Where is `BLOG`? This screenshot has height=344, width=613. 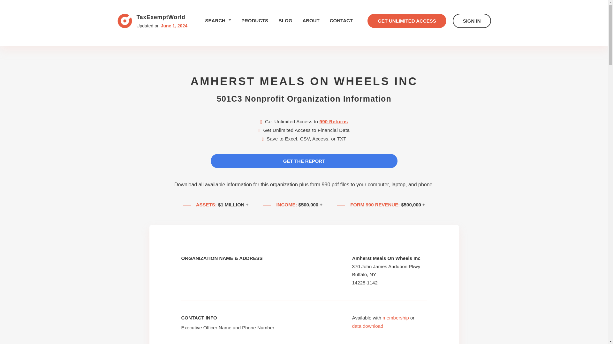 BLOG is located at coordinates (285, 20).